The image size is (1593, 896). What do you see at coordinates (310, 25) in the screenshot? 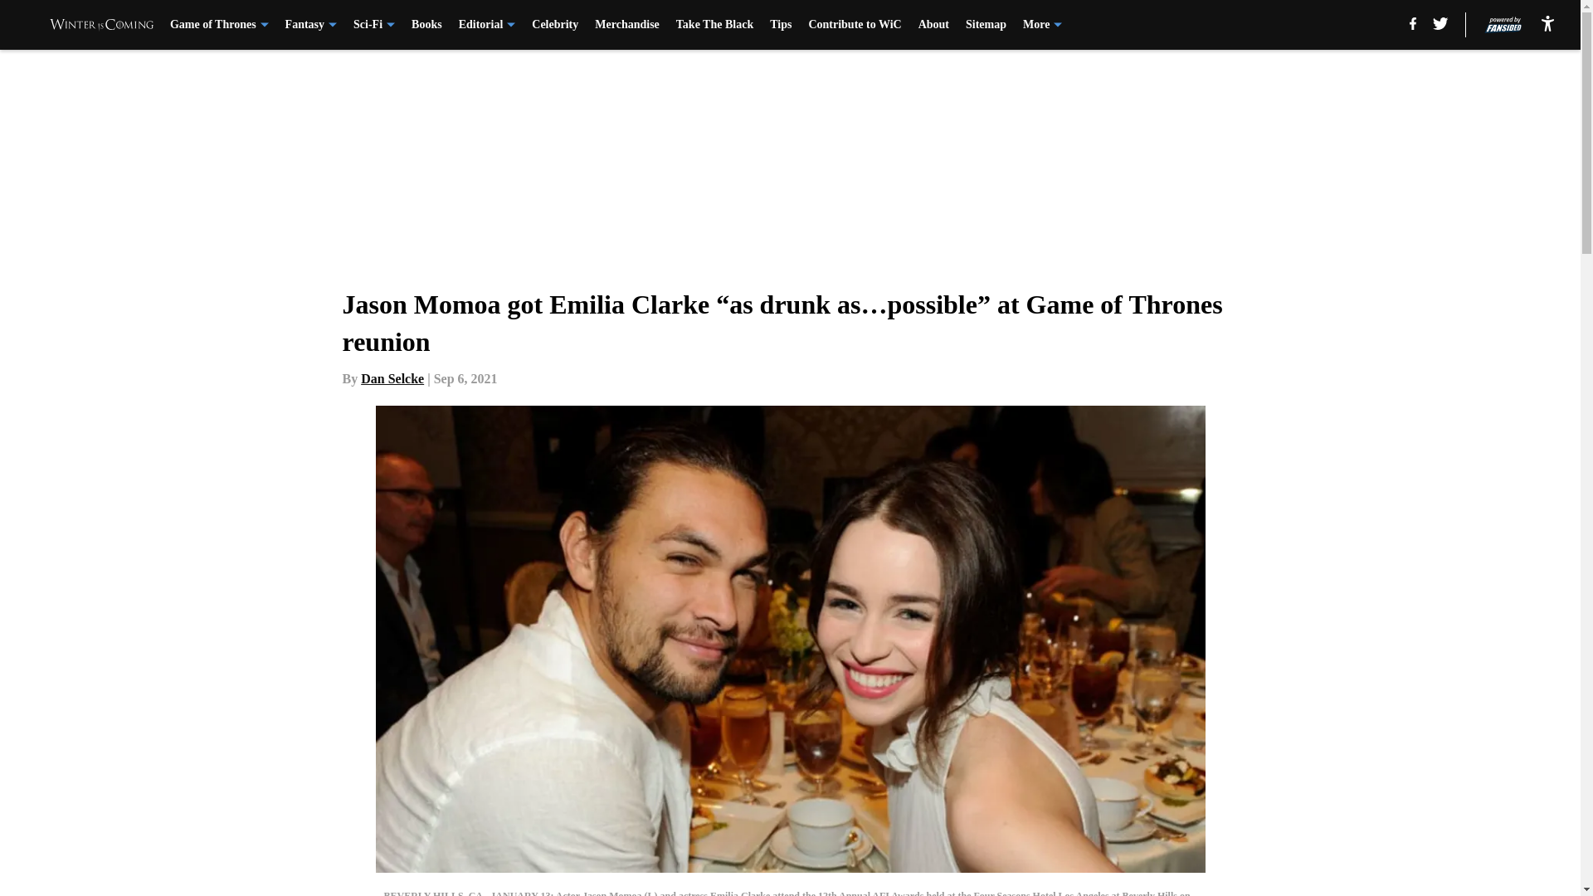
I see `Fantasy` at bounding box center [310, 25].